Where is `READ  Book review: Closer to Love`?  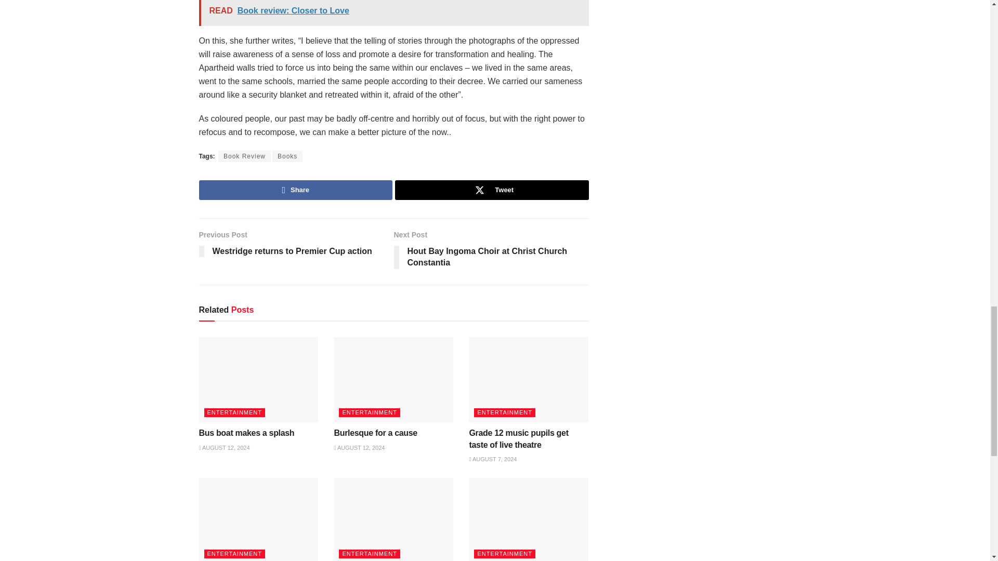
READ  Book review: Closer to Love is located at coordinates (393, 12).